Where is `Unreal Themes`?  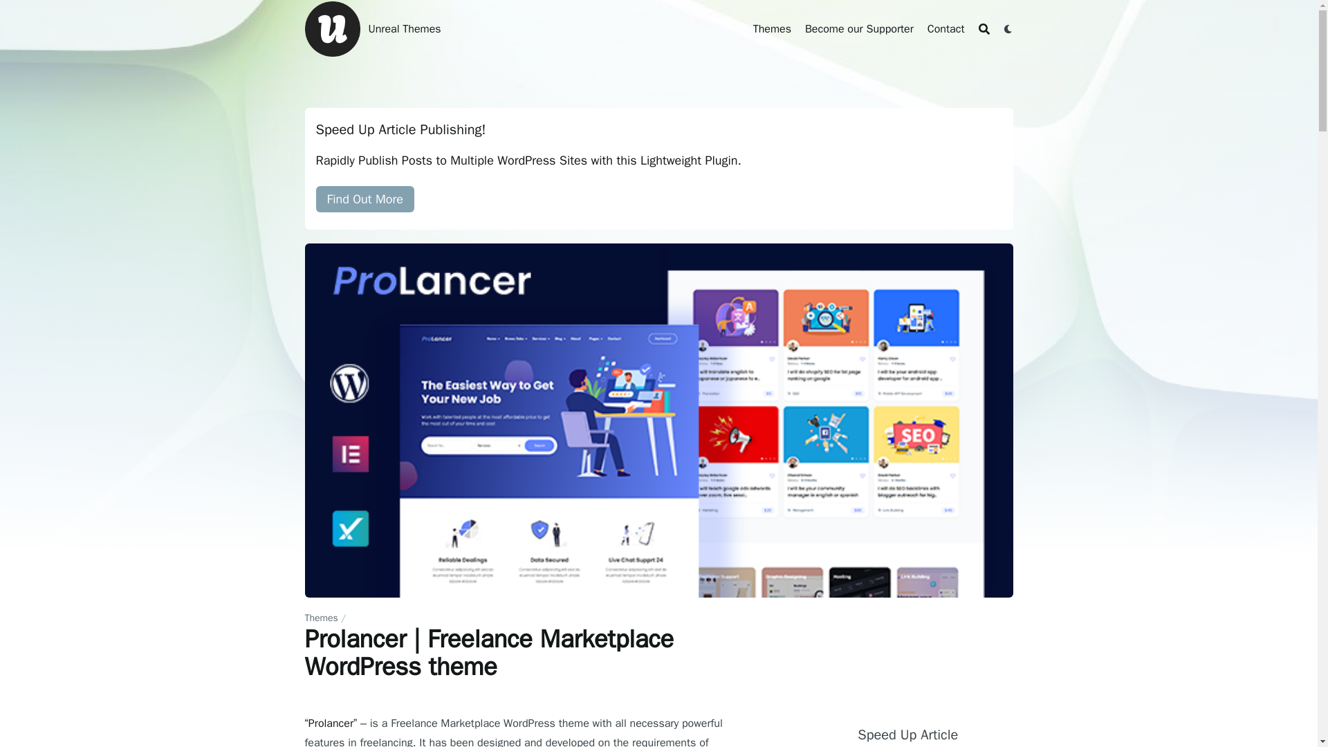 Unreal Themes is located at coordinates (404, 29).